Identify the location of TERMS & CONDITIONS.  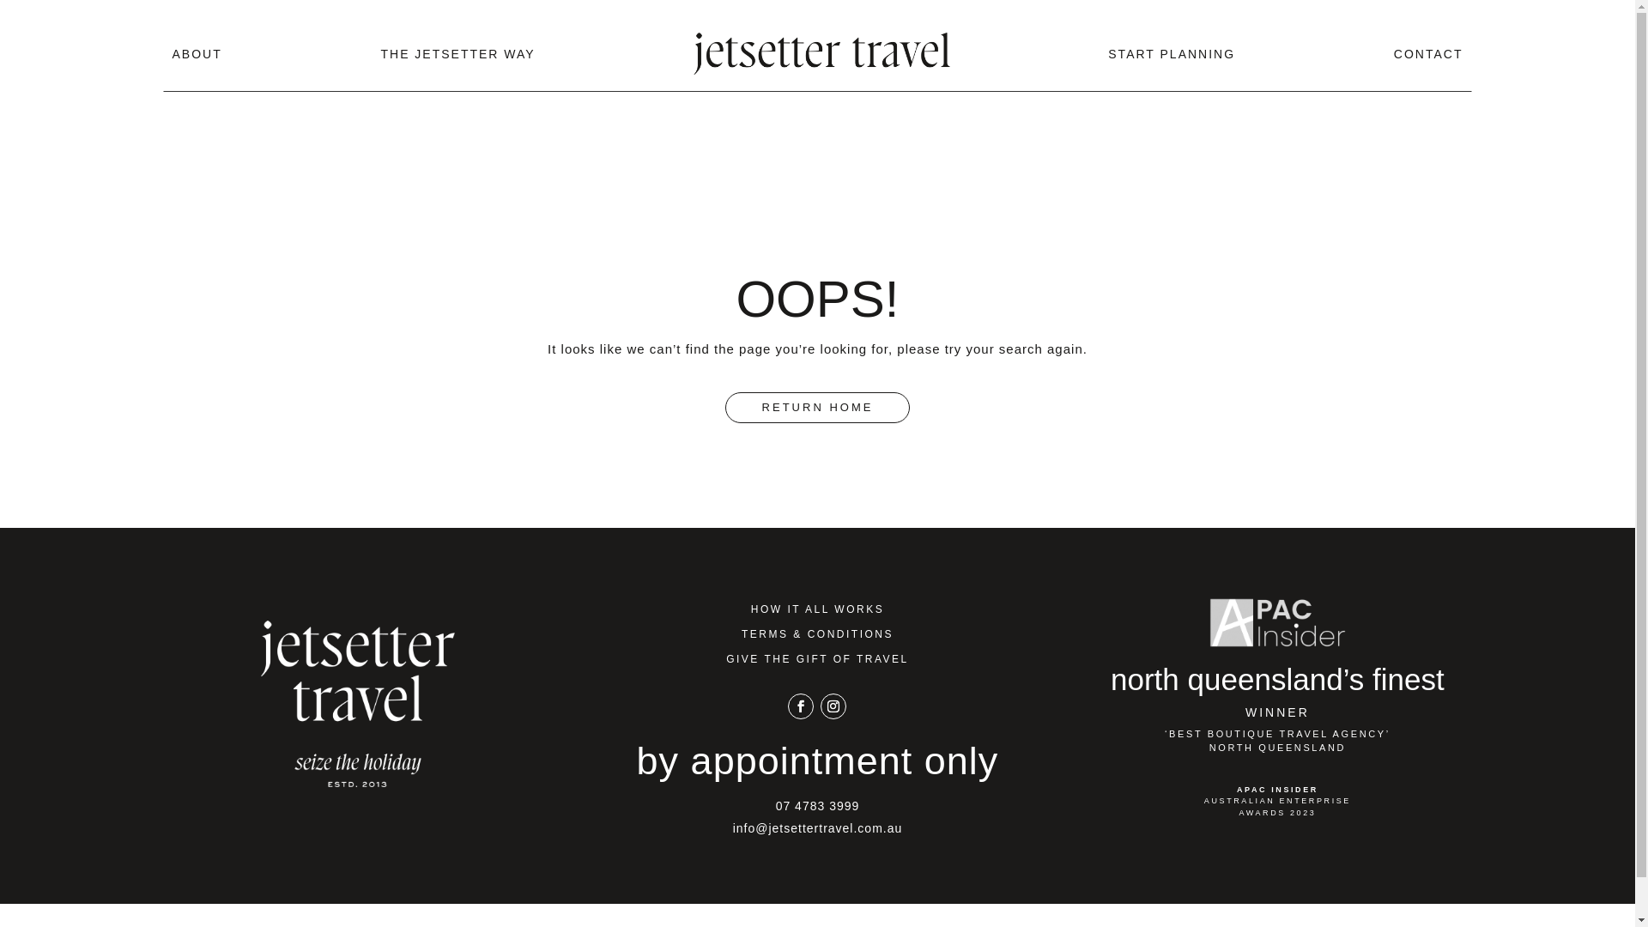
(817, 634).